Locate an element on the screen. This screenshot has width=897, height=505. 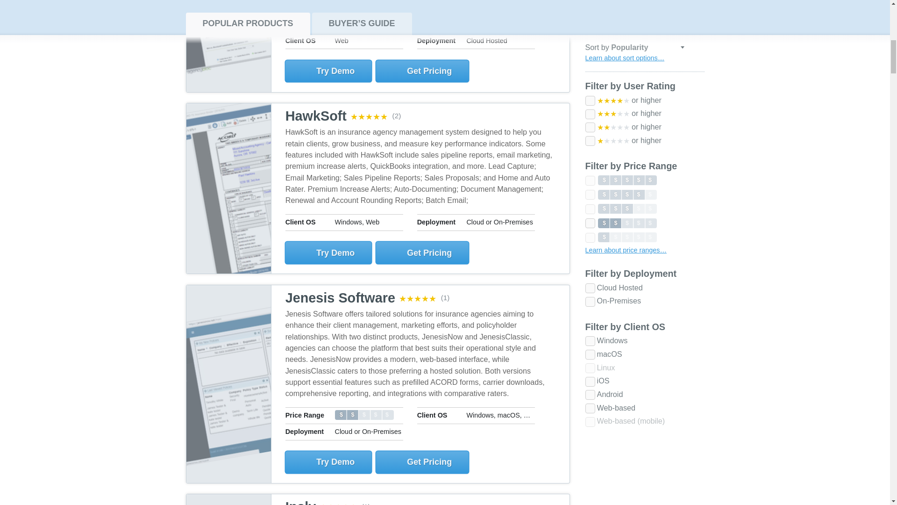
macOS is located at coordinates (590, 47).